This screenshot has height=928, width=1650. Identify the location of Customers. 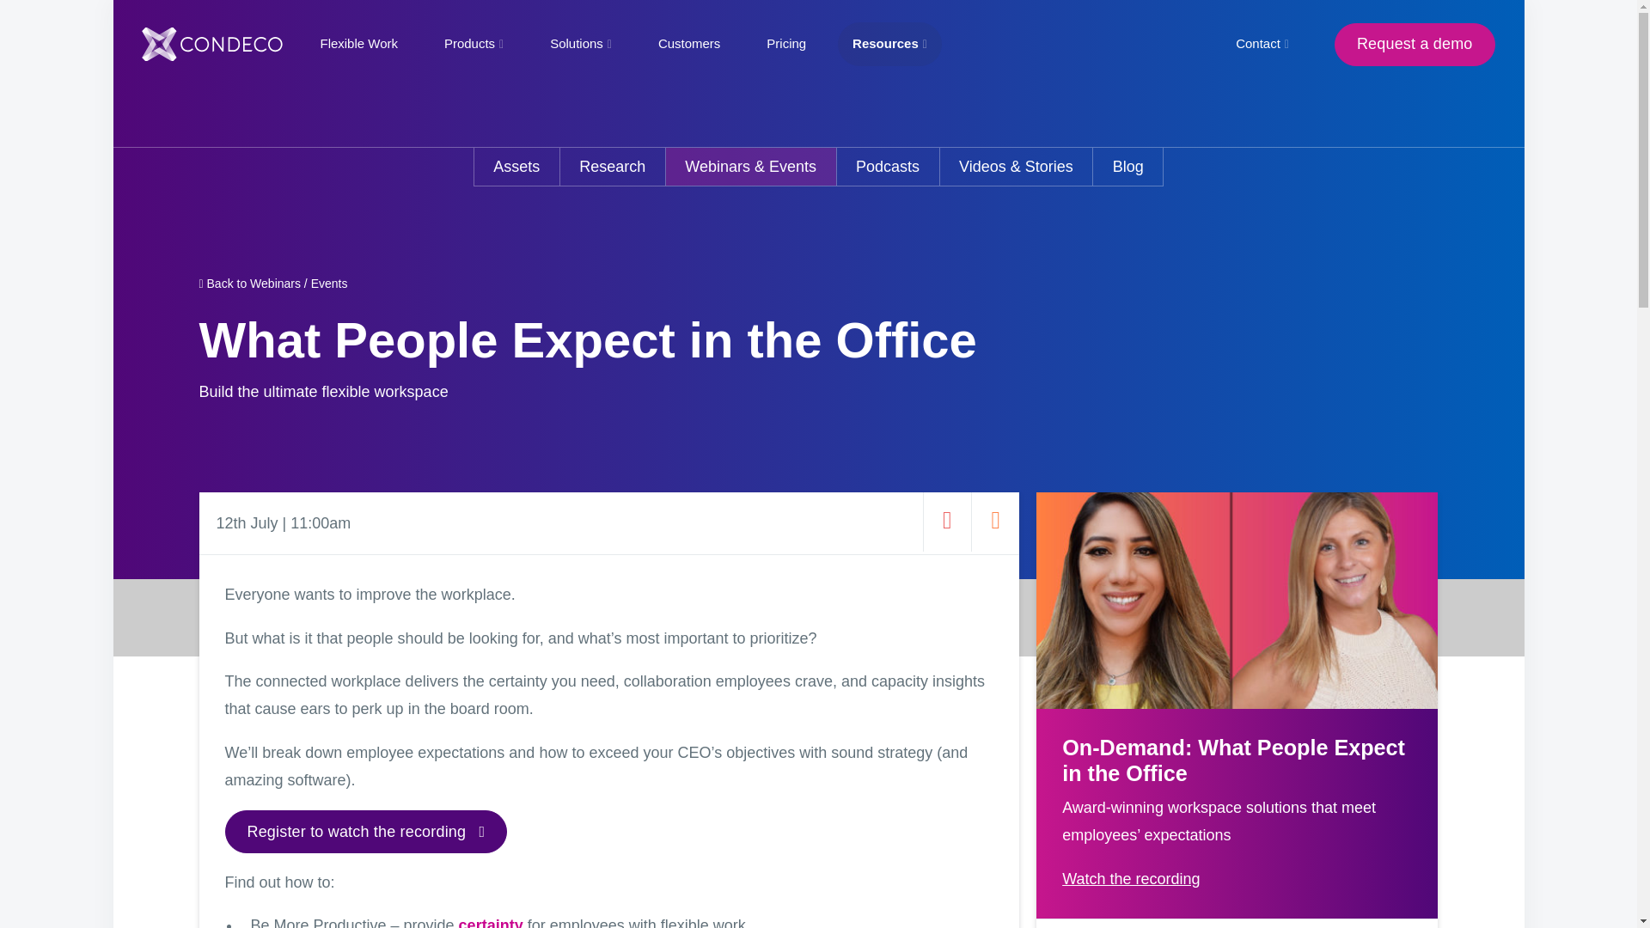
(688, 43).